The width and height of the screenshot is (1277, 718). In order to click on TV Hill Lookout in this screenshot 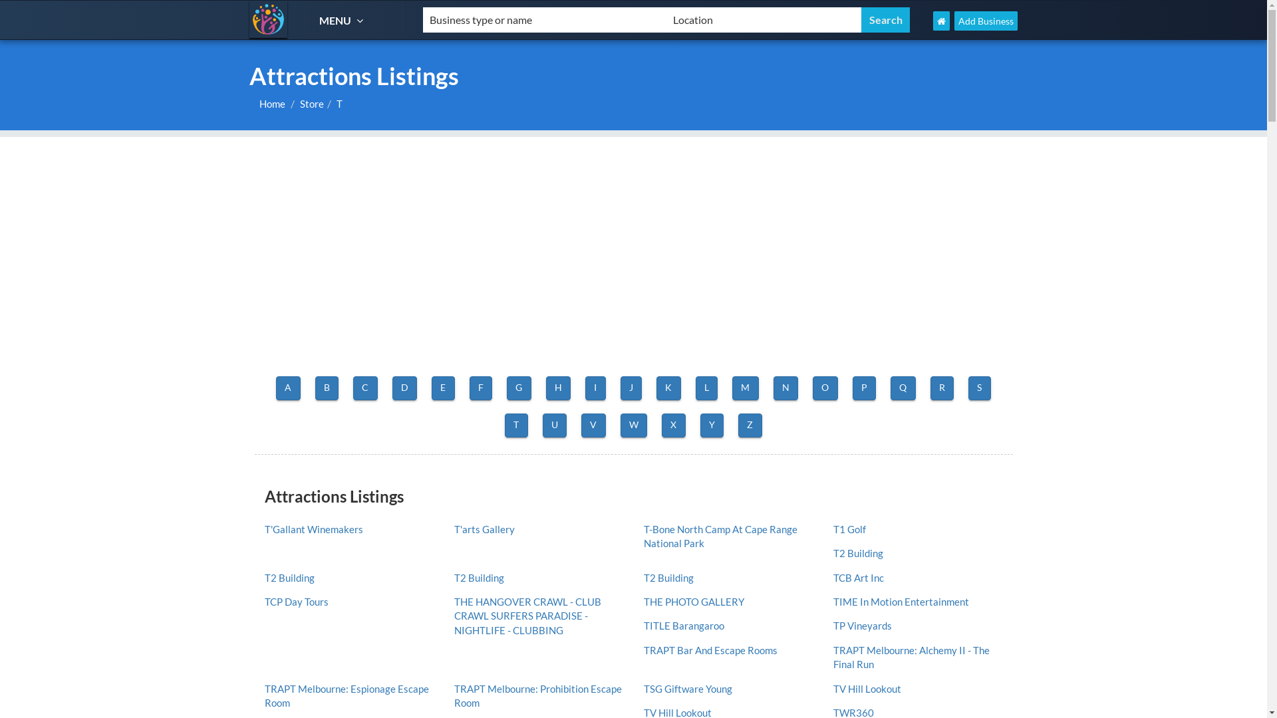, I will do `click(918, 689)`.